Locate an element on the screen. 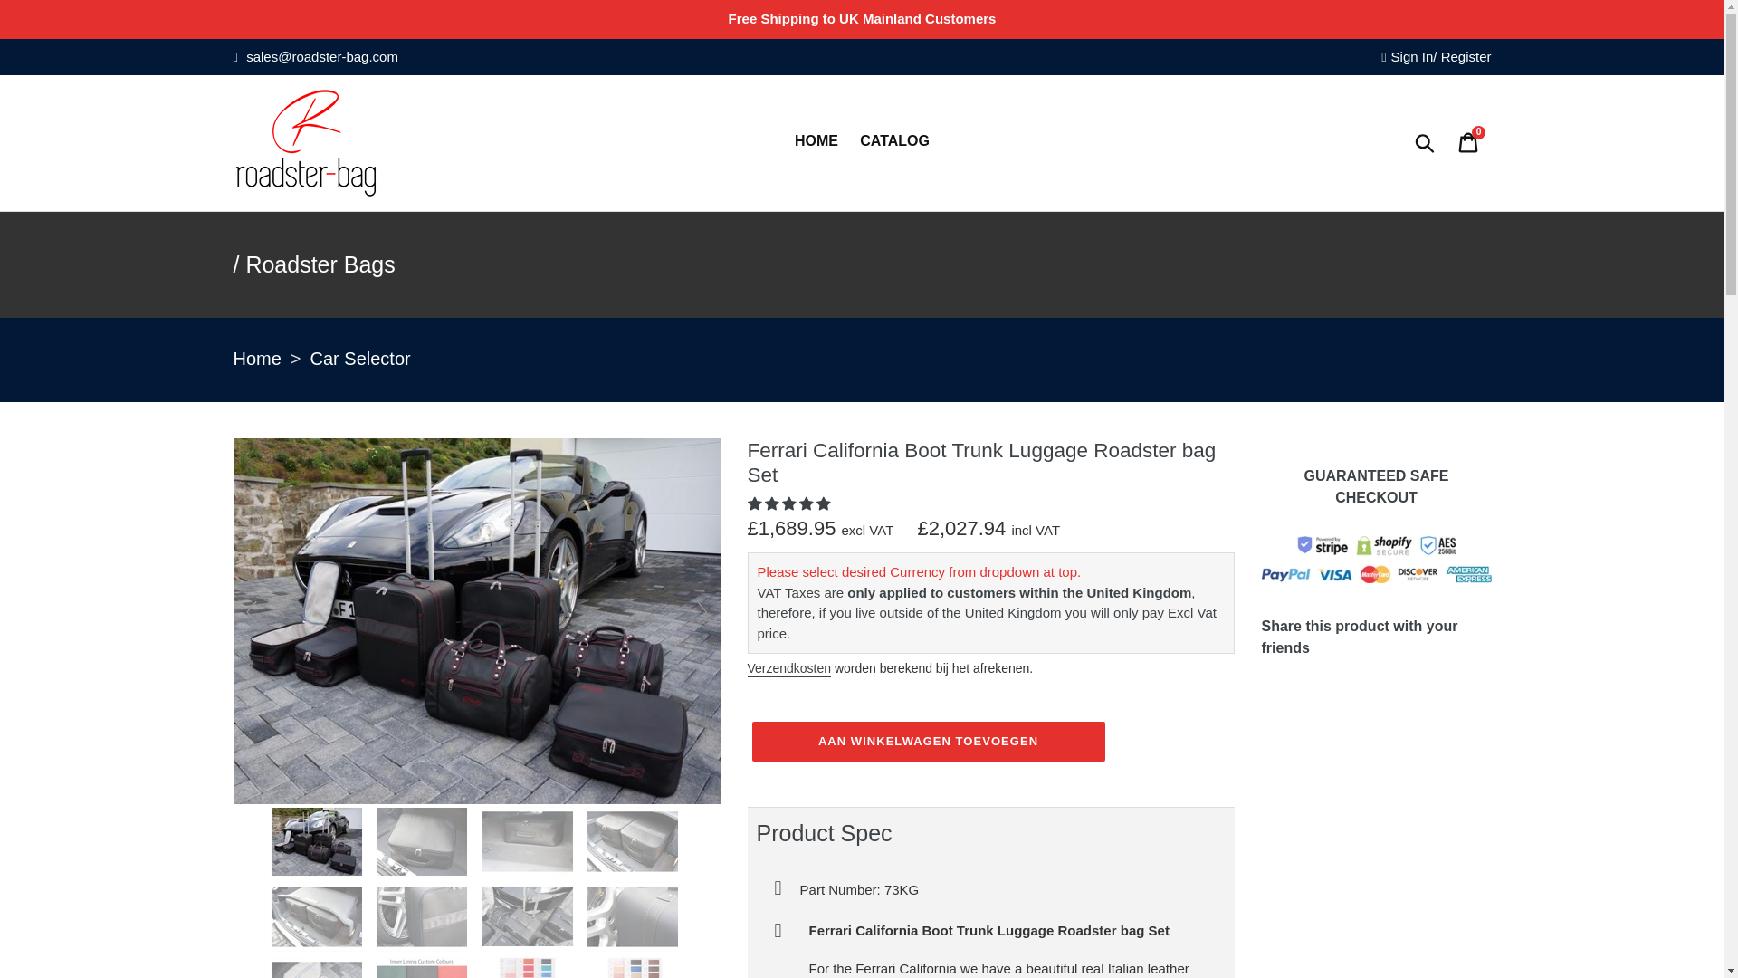  Ferrari California Boot Trunk Luggage Roadster bag Set is located at coordinates (634, 916).